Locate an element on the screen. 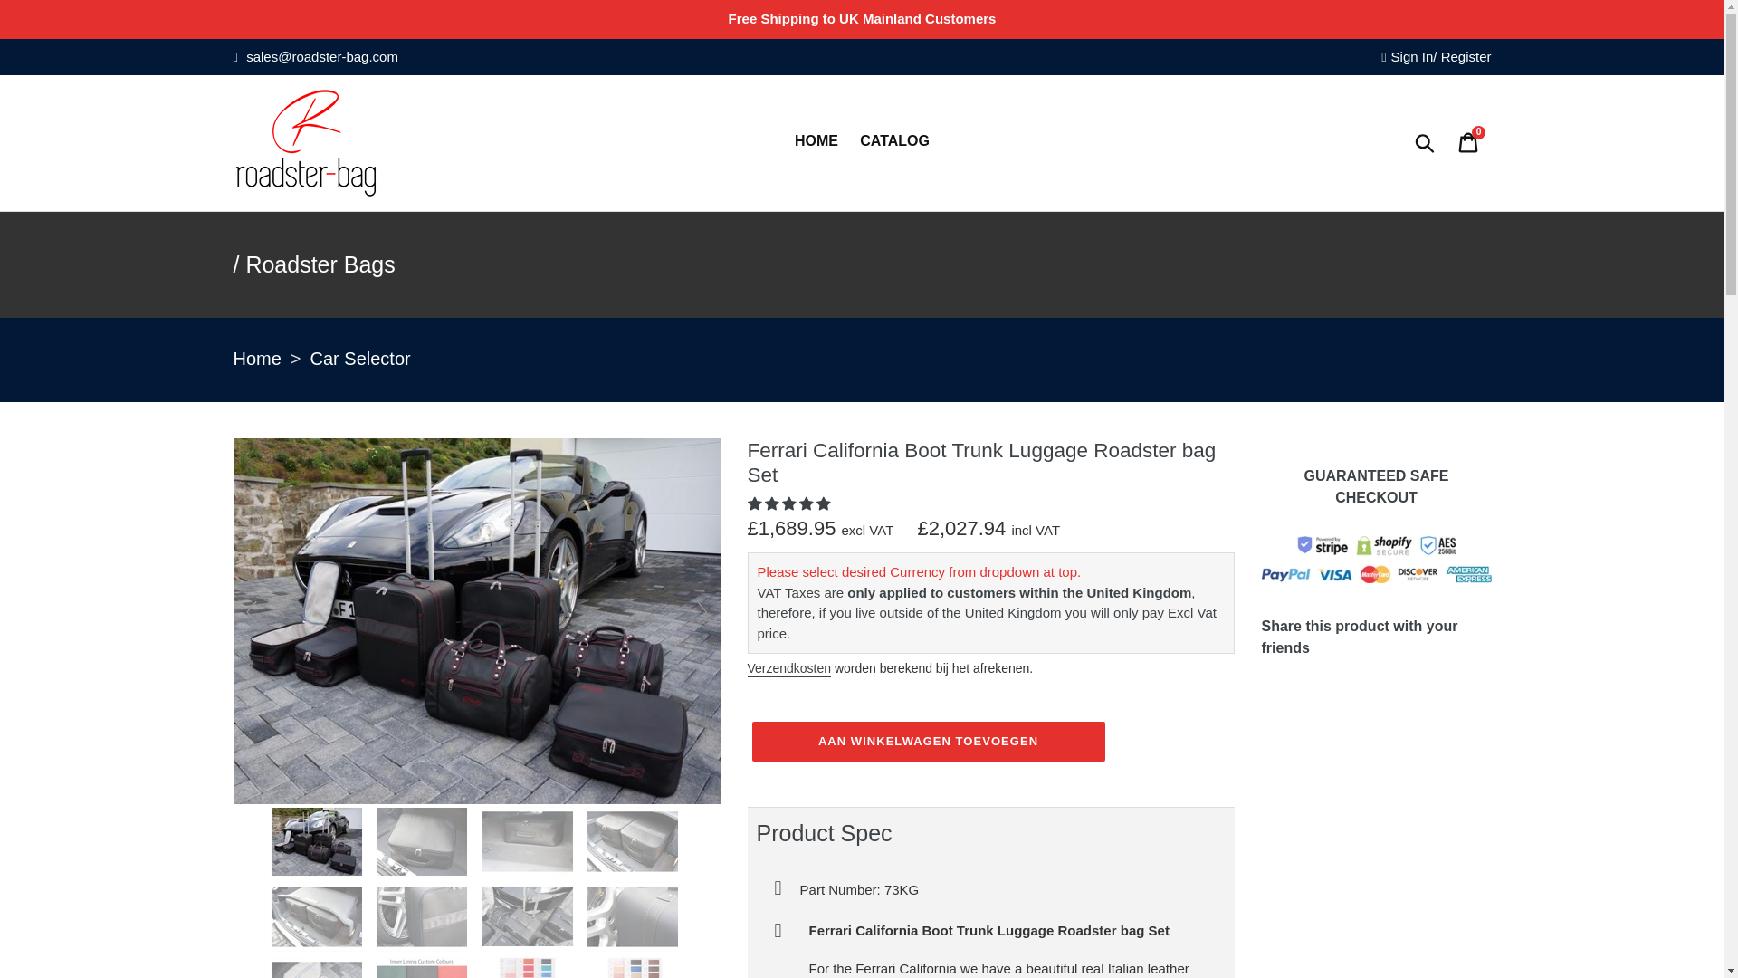  Ferrari California Boot Trunk Luggage Roadster bag Set is located at coordinates (634, 916).